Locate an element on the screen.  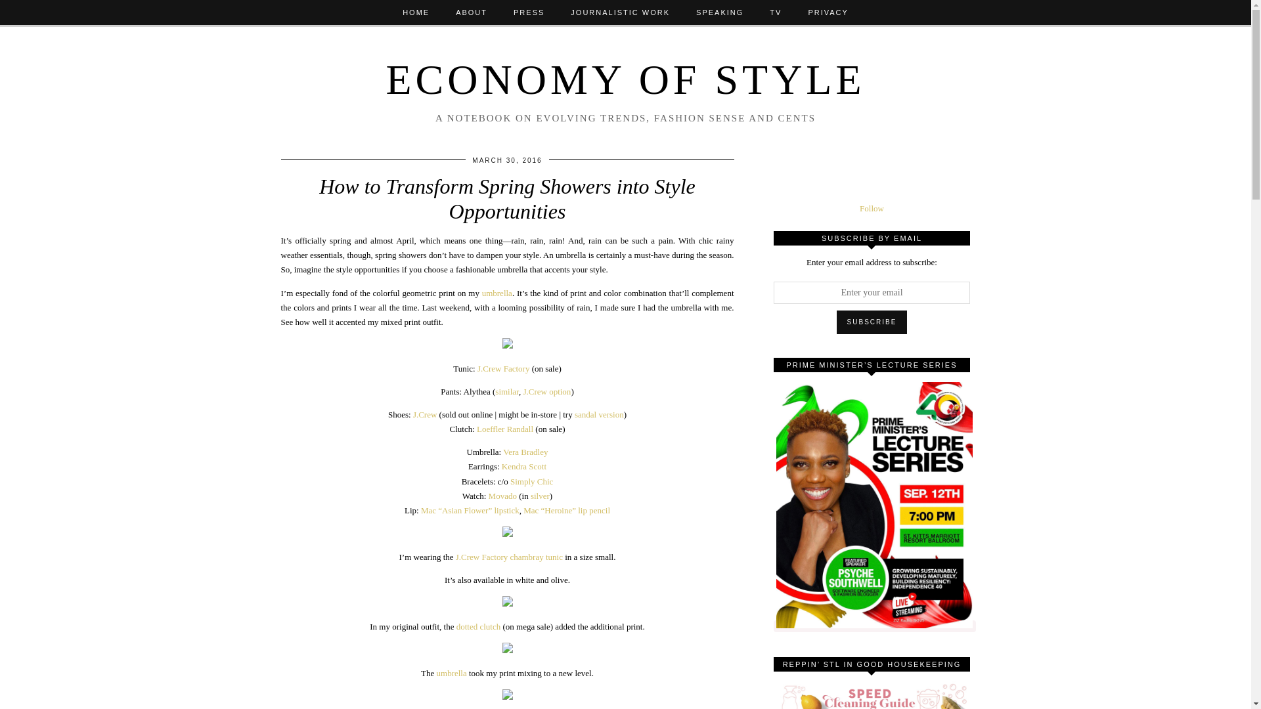
dotted clutch is located at coordinates (478, 626).